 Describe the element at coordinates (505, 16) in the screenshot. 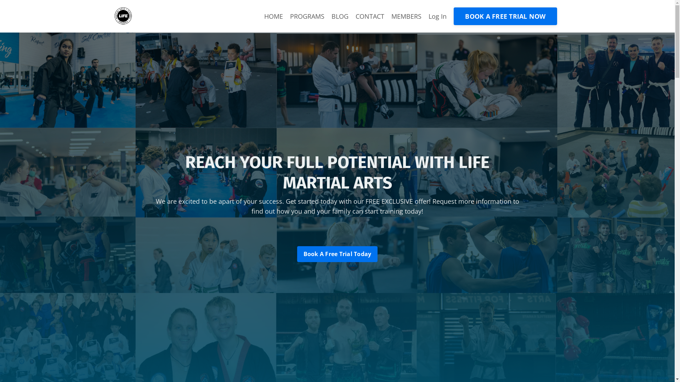

I see `BOOK A FREE TRIAL NOW` at that location.